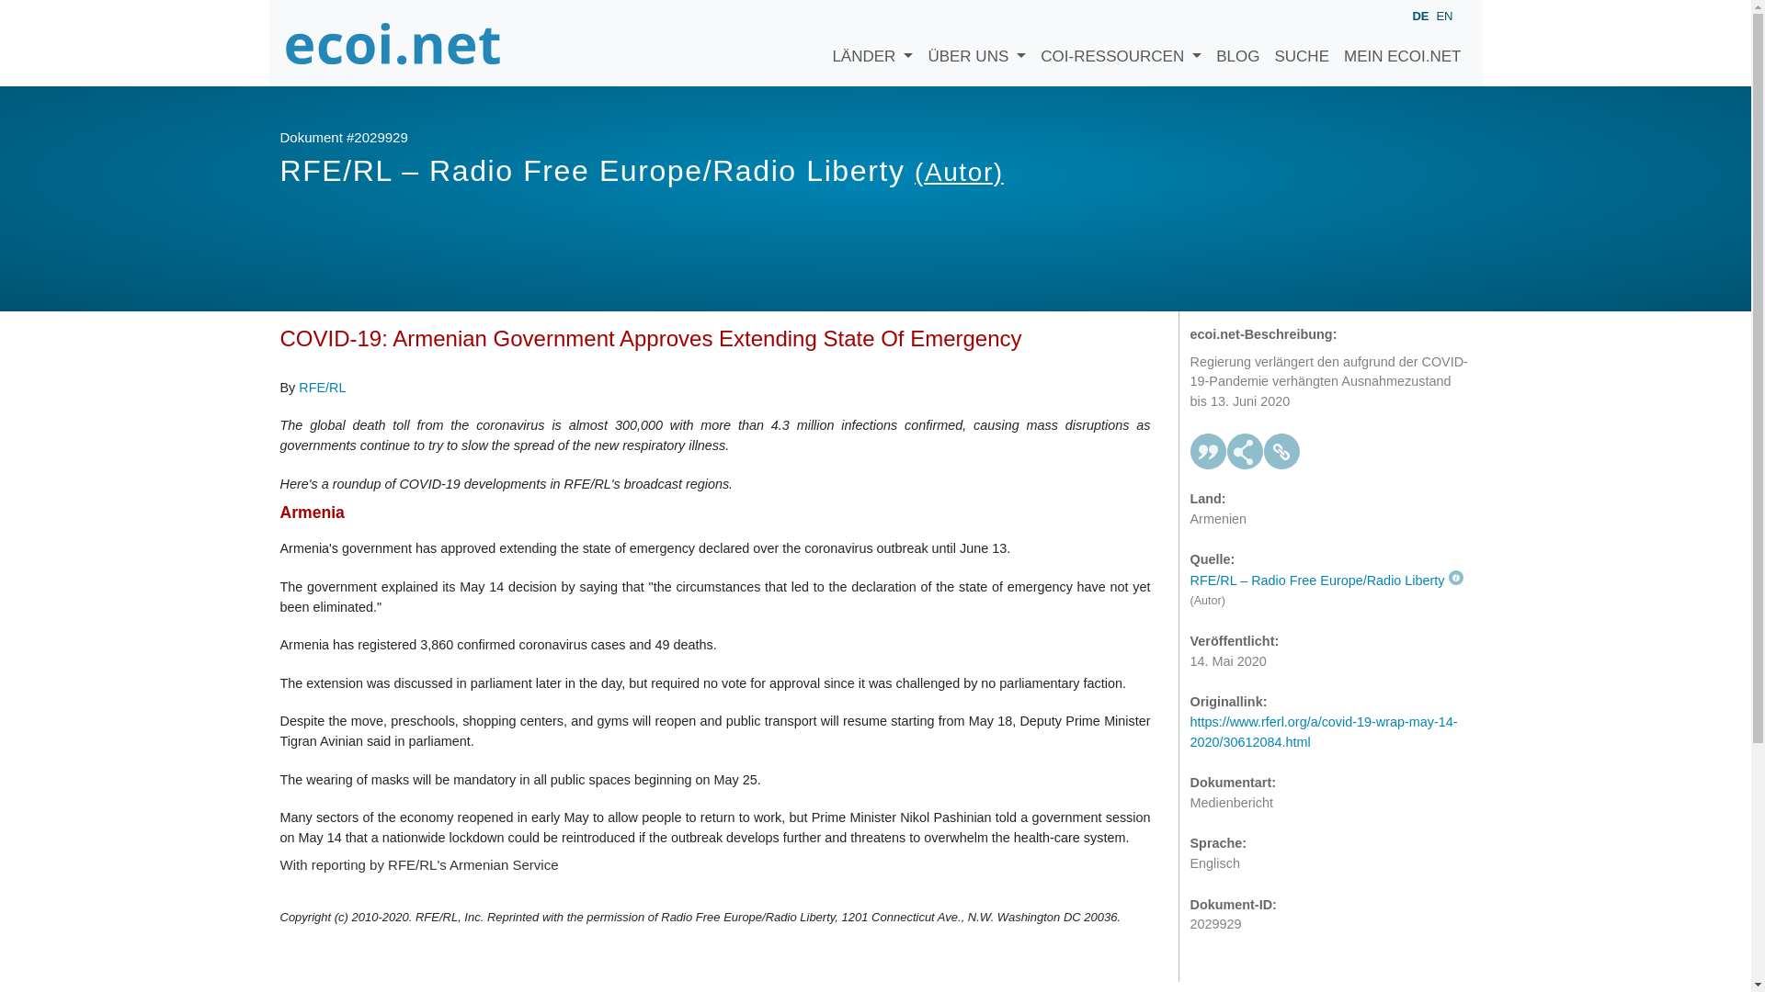  Describe the element at coordinates (1281, 451) in the screenshot. I see `Permalink` at that location.